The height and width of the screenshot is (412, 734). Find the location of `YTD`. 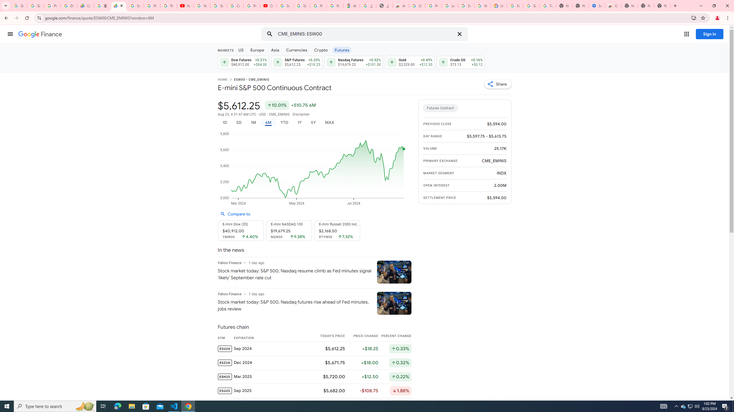

YTD is located at coordinates (284, 122).